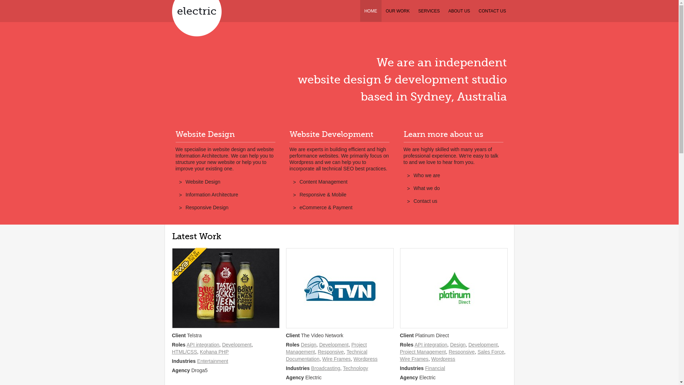  What do you see at coordinates (414, 359) in the screenshot?
I see `Wire Frames` at bounding box center [414, 359].